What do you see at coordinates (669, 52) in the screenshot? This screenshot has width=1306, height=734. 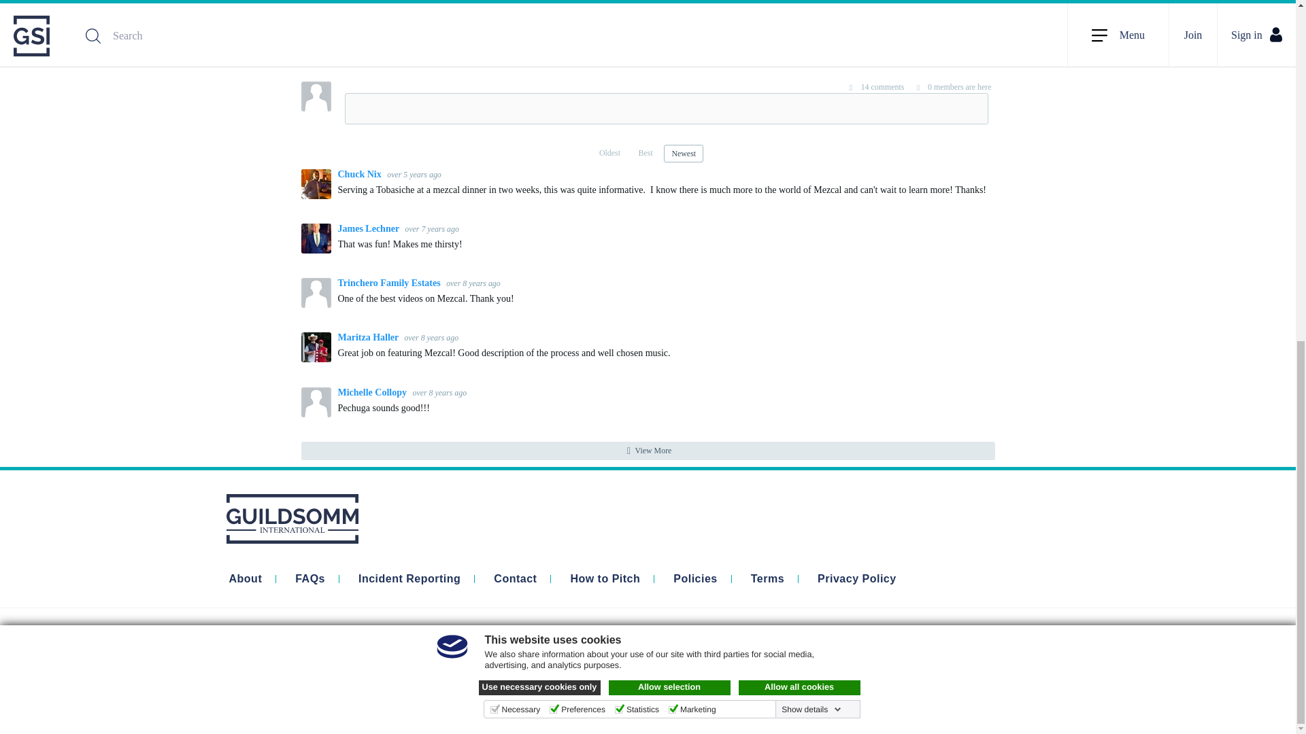 I see `Allow selection` at bounding box center [669, 52].